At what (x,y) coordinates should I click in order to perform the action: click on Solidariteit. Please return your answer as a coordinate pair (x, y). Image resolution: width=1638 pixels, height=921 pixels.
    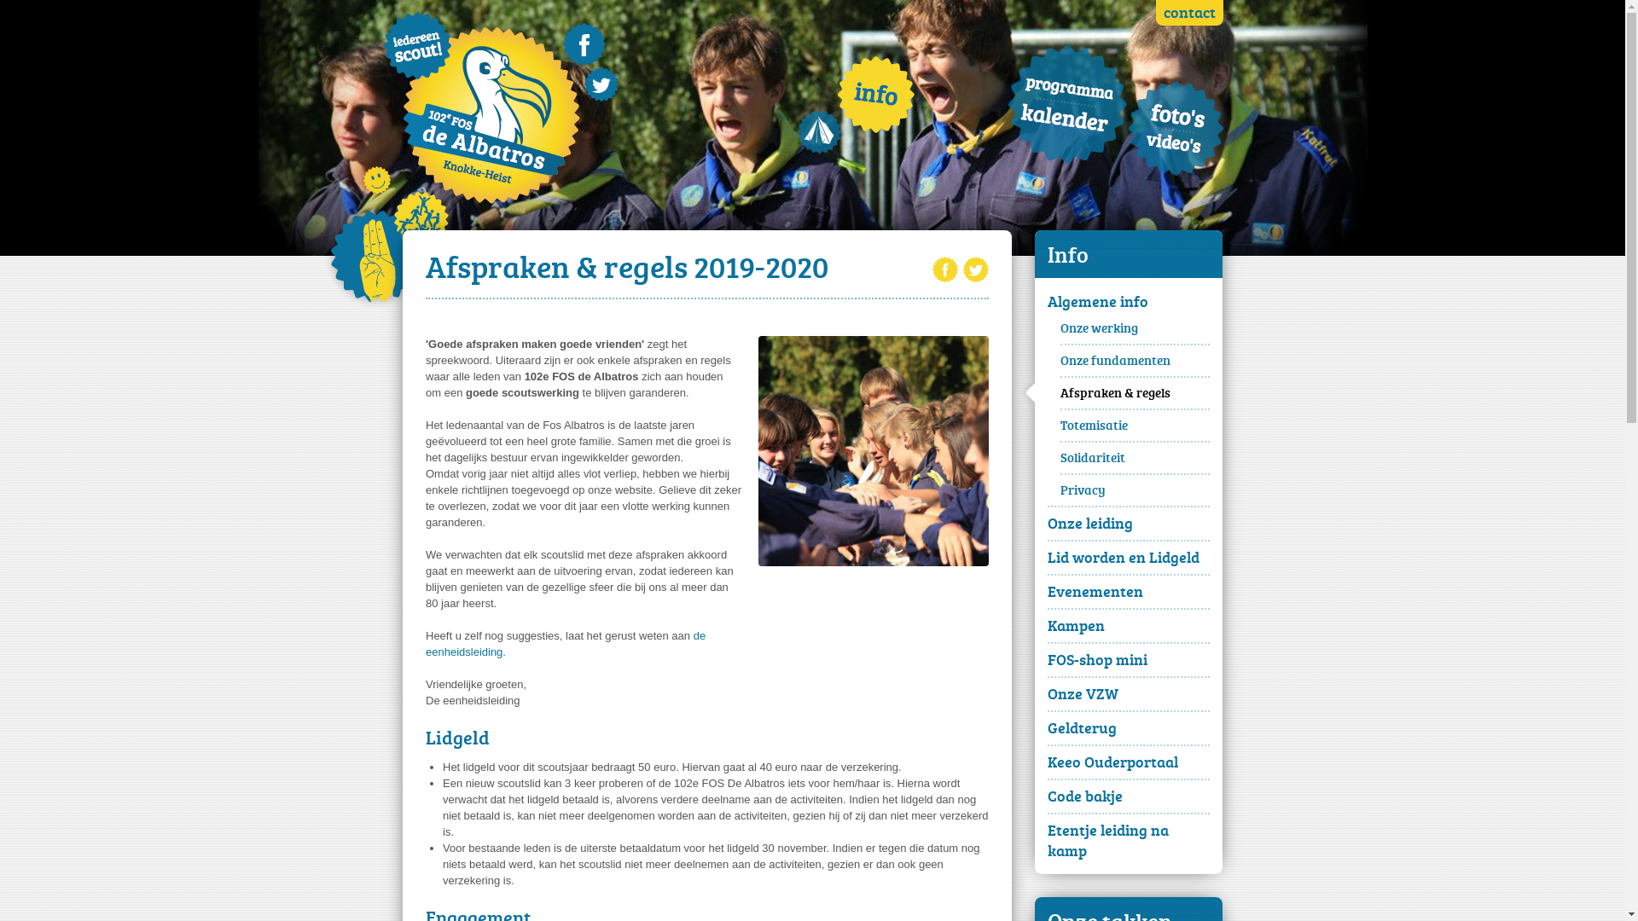
    Looking at the image, I should click on (1135, 457).